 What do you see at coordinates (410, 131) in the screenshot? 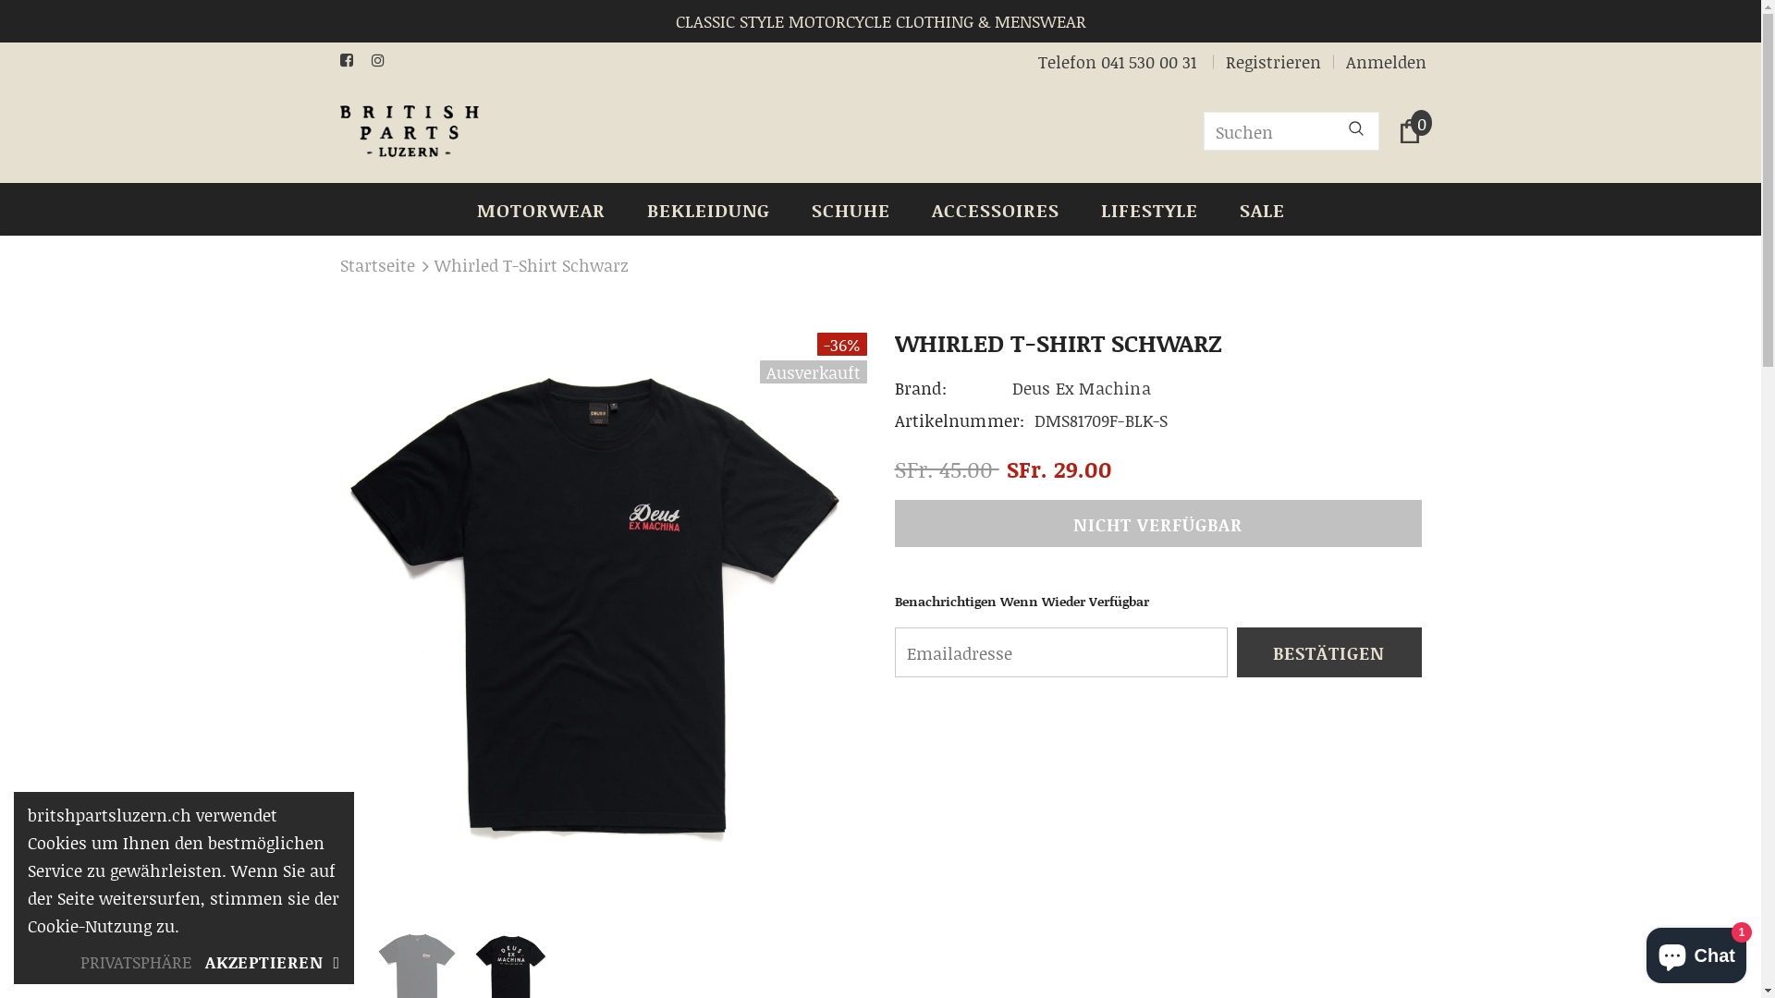
I see `Logo` at bounding box center [410, 131].